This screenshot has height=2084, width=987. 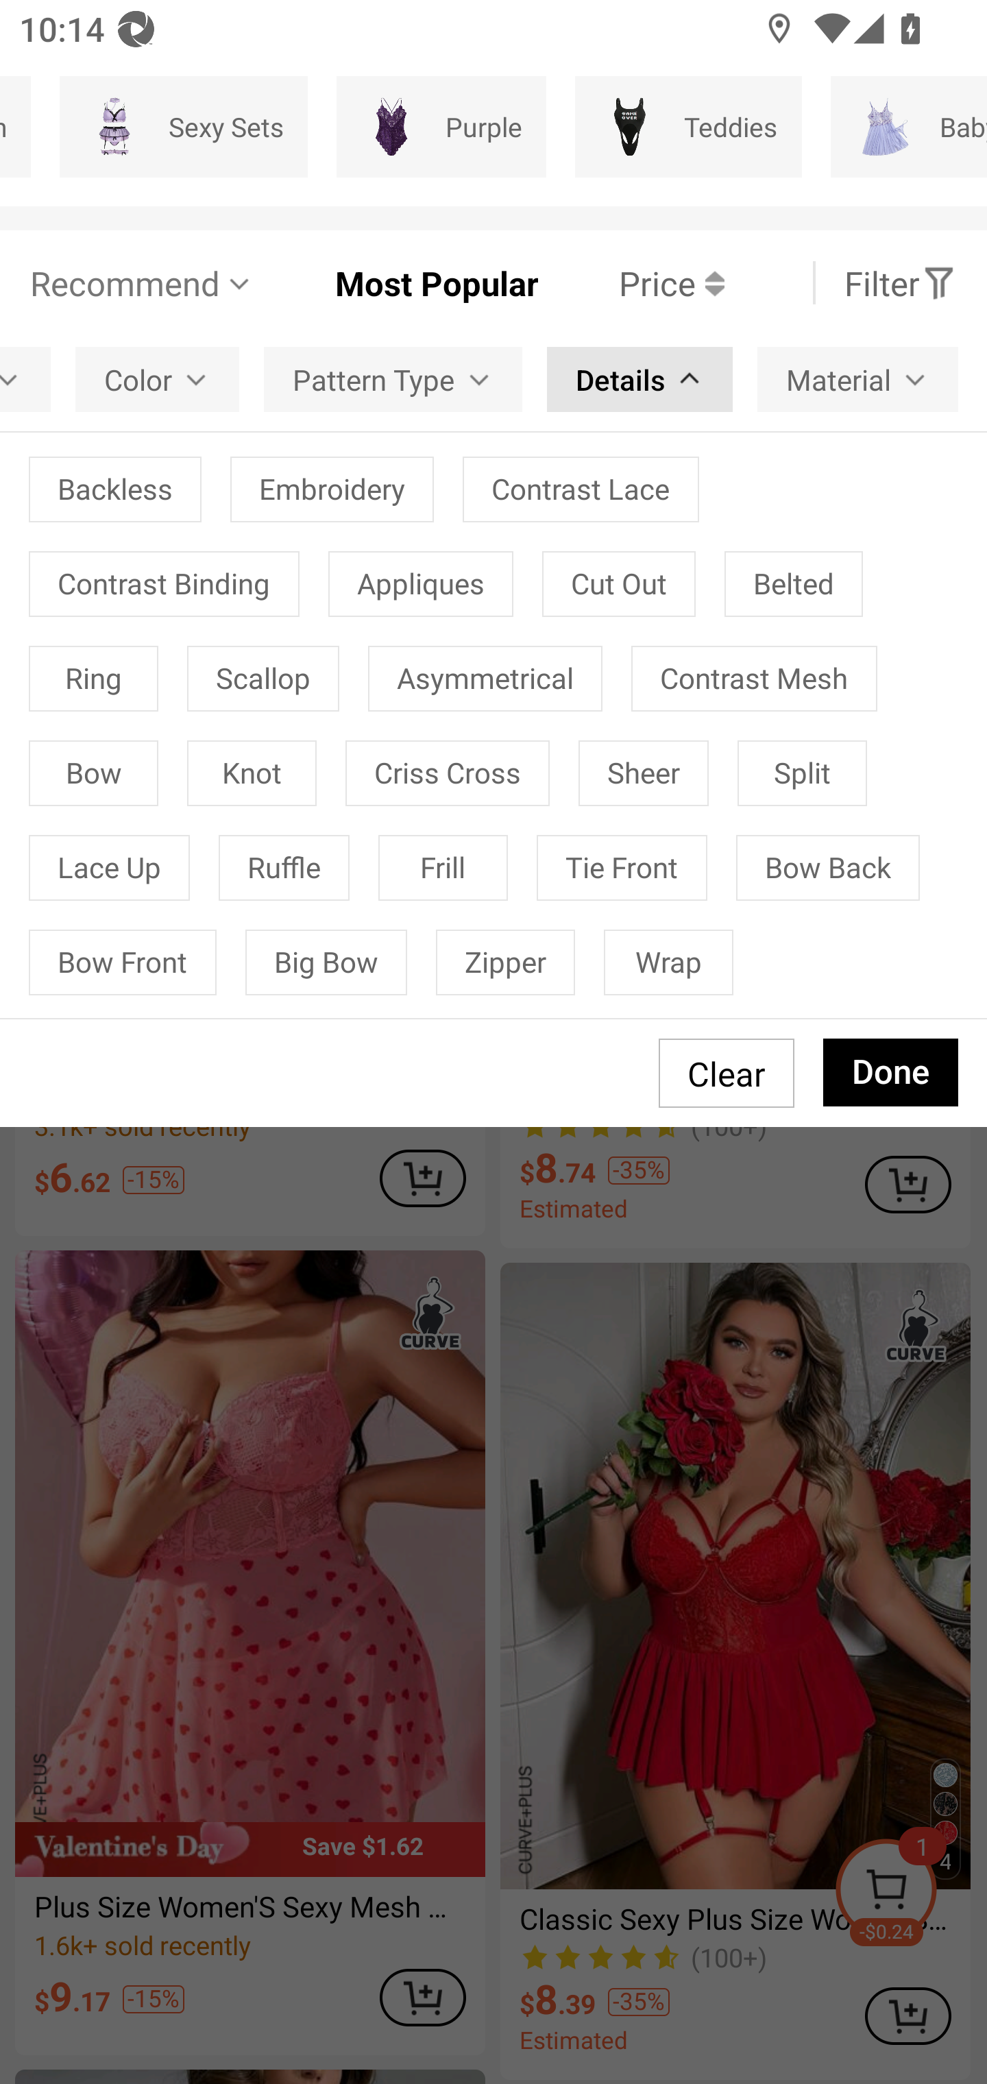 I want to click on Teddies, so click(x=688, y=127).